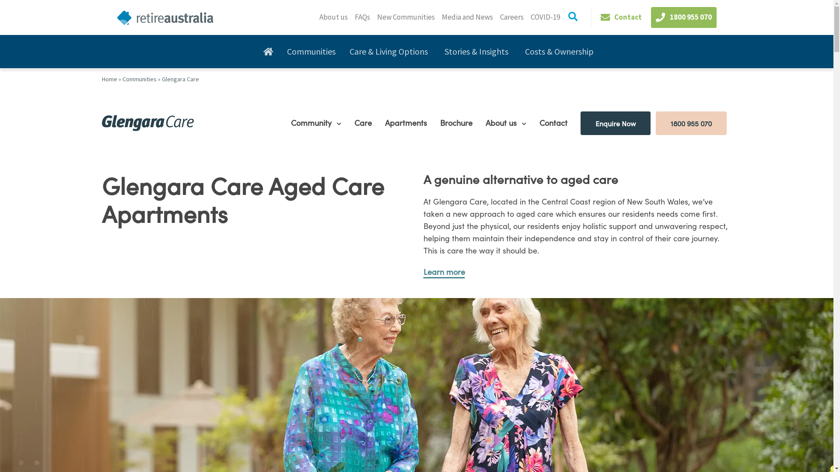 Image resolution: width=840 pixels, height=472 pixels. Describe the element at coordinates (502, 122) in the screenshot. I see `About us` at that location.